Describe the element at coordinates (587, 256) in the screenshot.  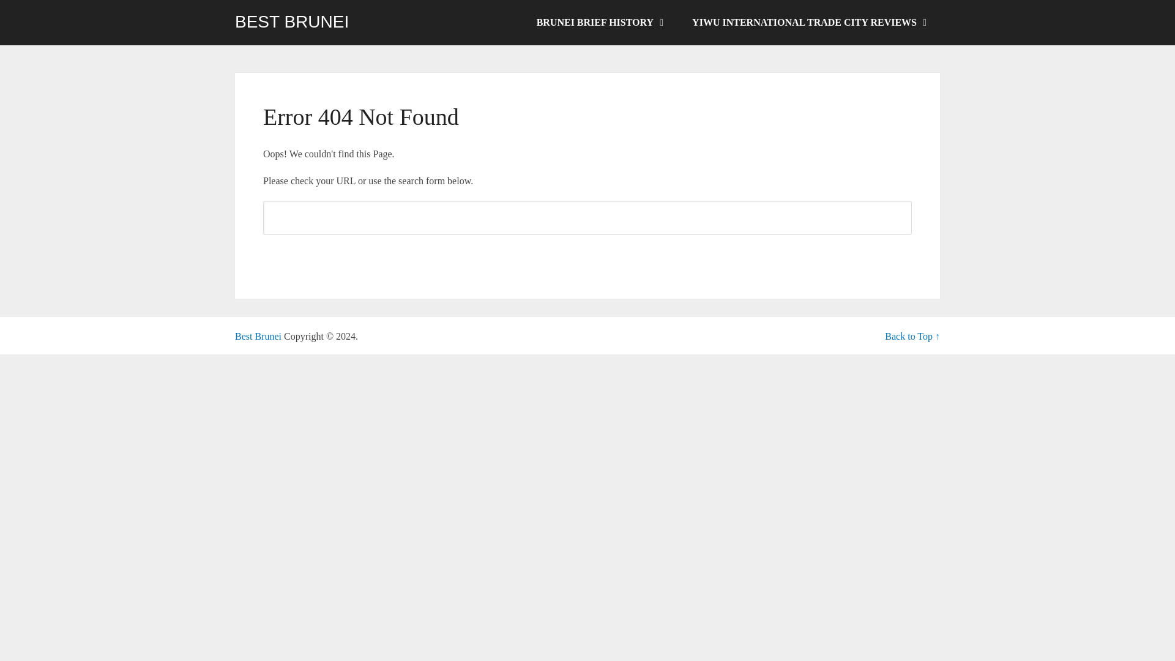
I see `Search` at that location.